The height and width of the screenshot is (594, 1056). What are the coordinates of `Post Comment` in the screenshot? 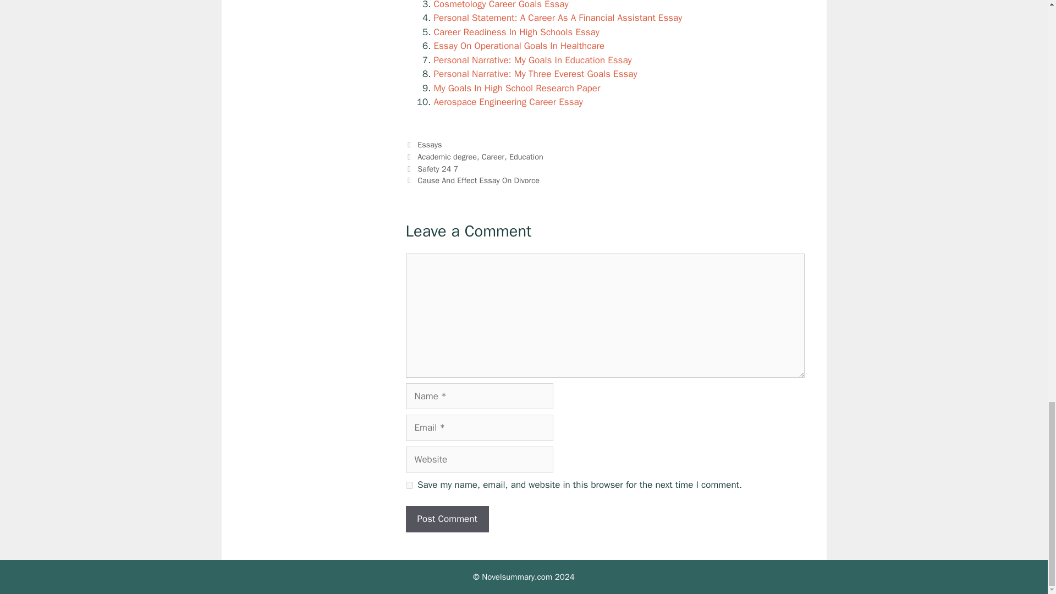 It's located at (447, 519).